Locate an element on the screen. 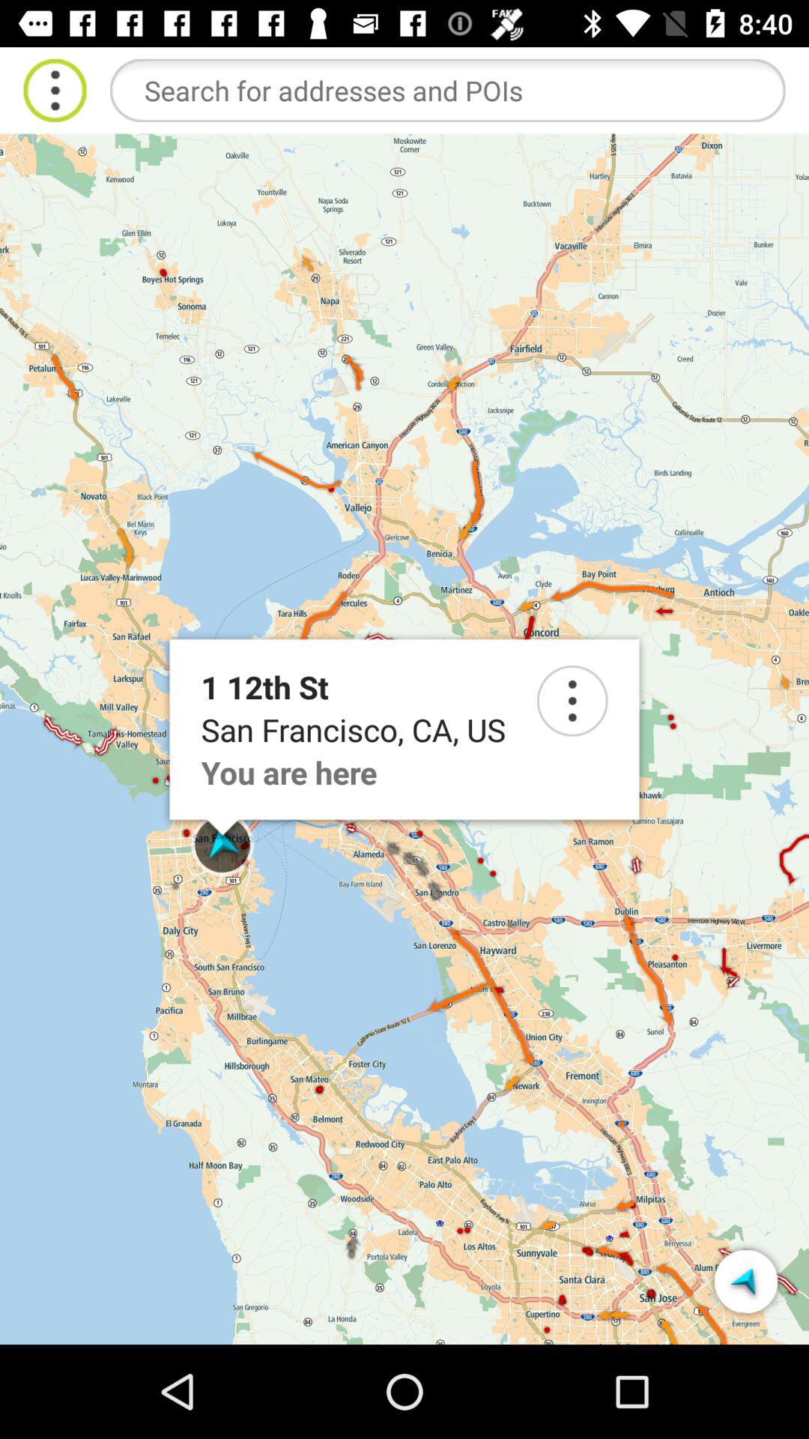 The image size is (809, 1439). start tracking driving progress is located at coordinates (746, 1282).